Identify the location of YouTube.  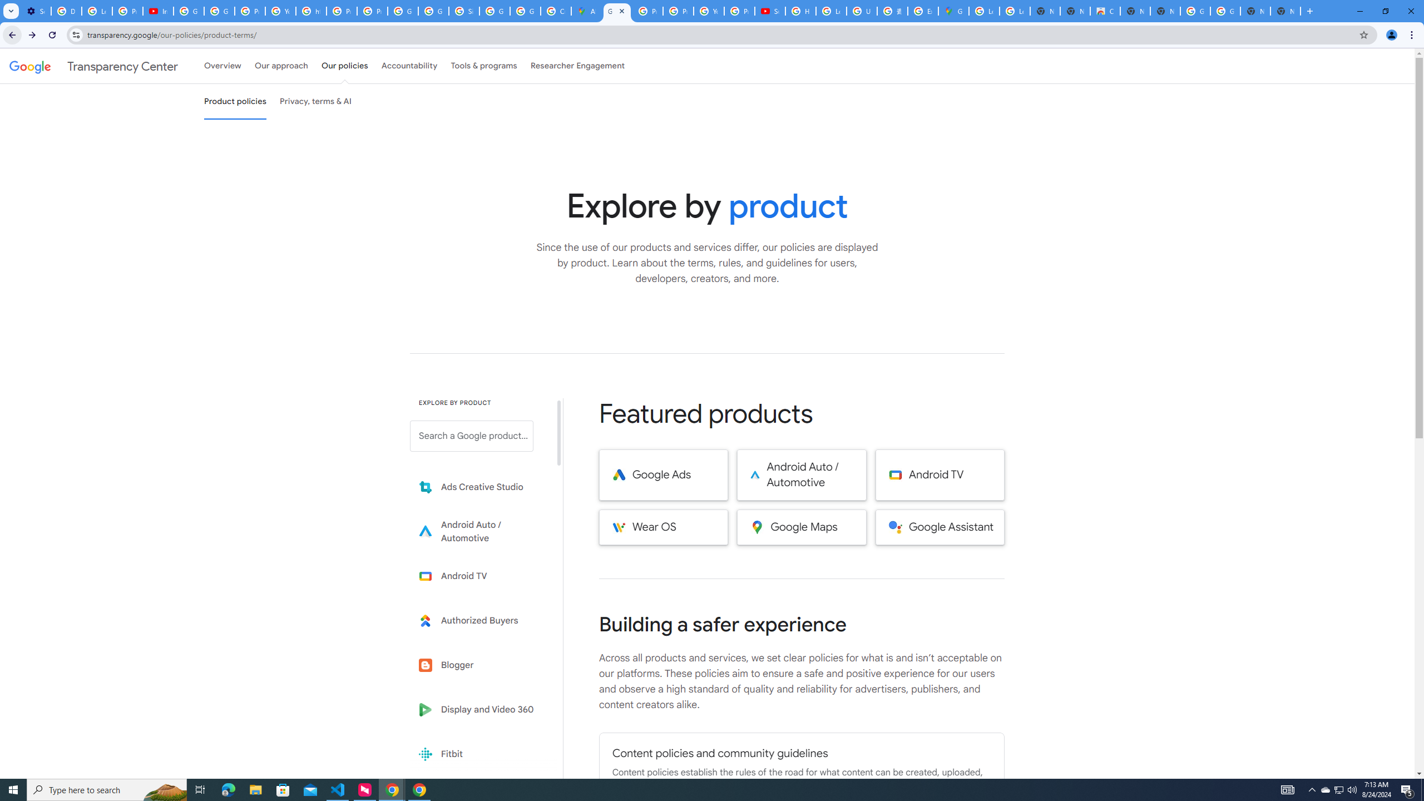
(709, 11).